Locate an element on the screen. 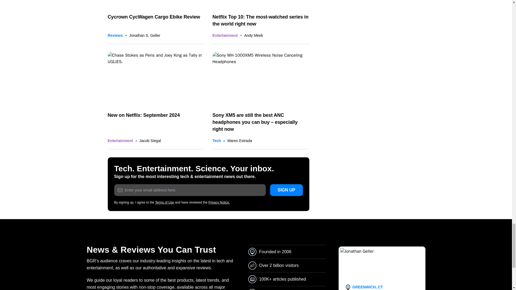 Image resolution: width=516 pixels, height=290 pixels. Sony WH-1000XM5 is located at coordinates (261, 79).